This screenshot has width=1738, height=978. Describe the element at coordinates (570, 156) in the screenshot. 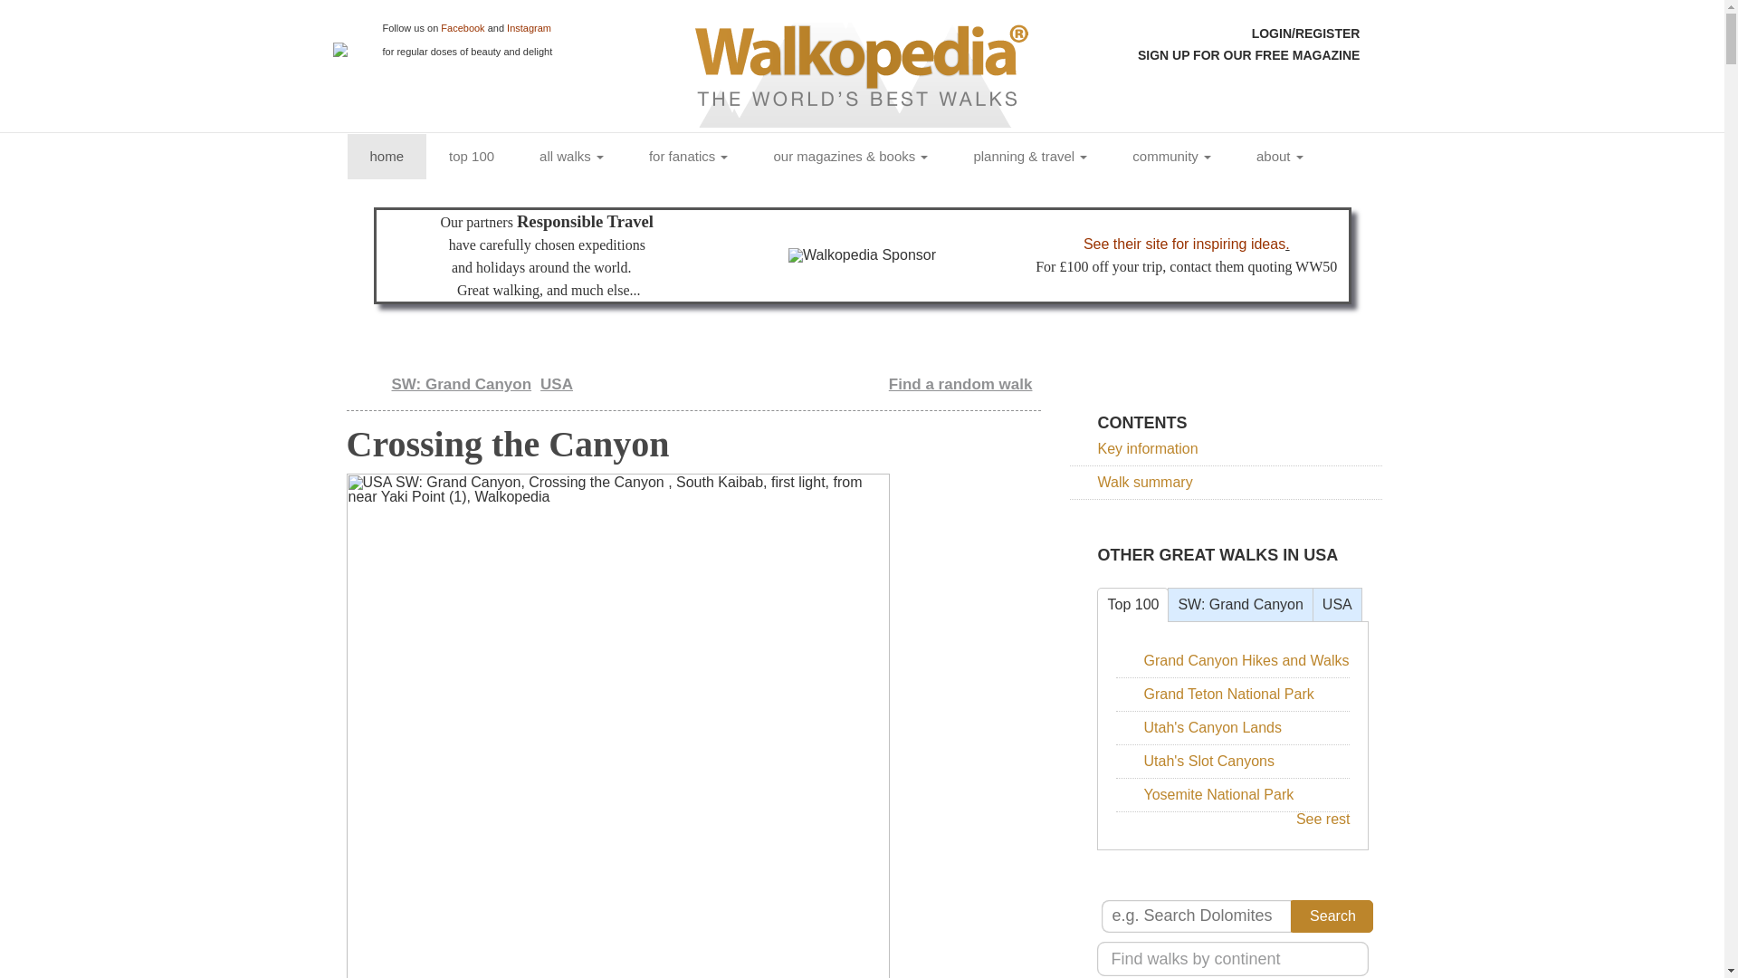

I see `all walks` at that location.